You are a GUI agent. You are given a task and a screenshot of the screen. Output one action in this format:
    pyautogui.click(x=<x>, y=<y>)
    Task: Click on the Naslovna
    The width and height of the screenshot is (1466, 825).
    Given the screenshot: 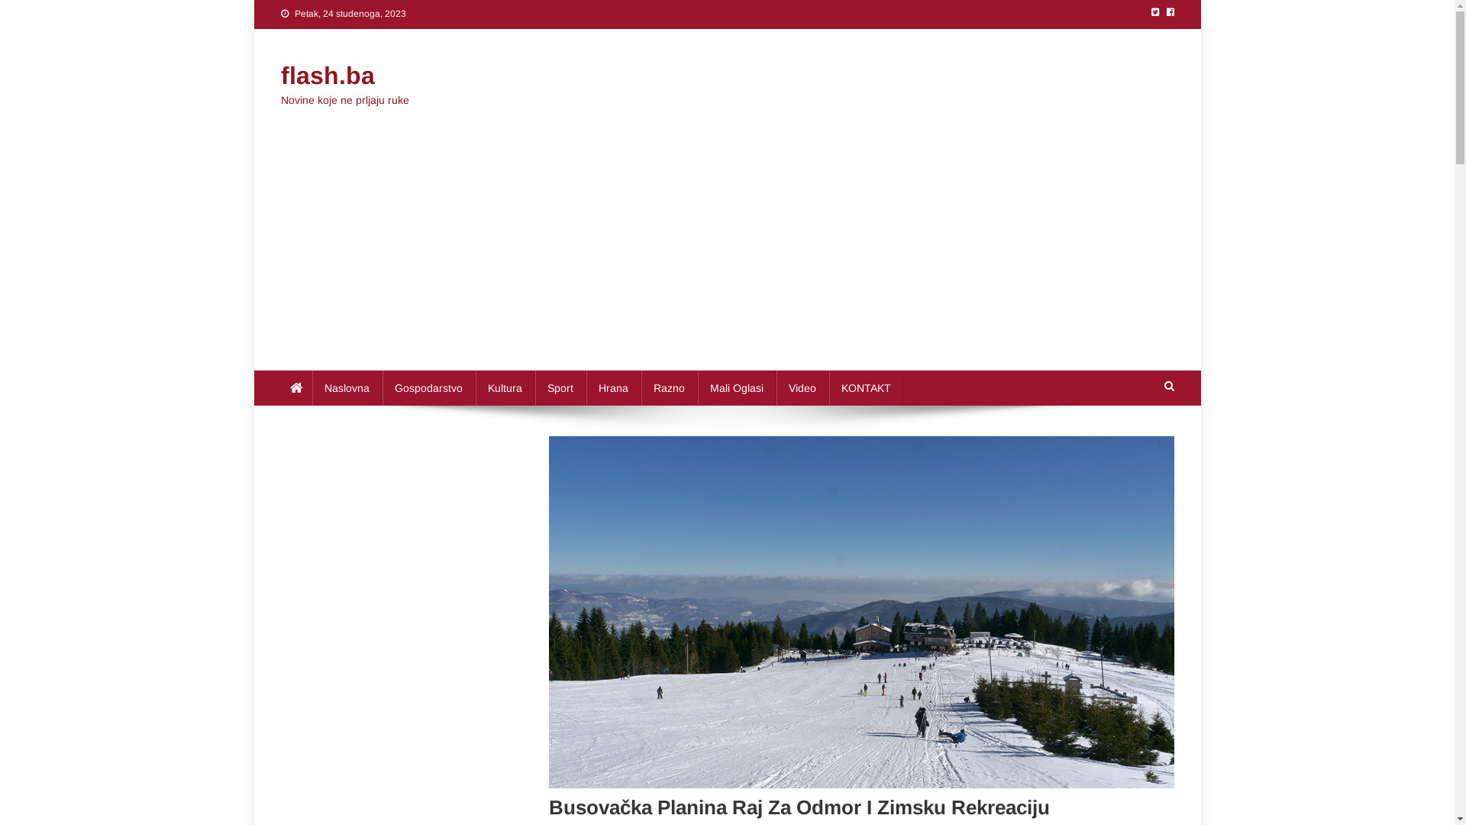 What is the action you would take?
    pyautogui.click(x=347, y=388)
    